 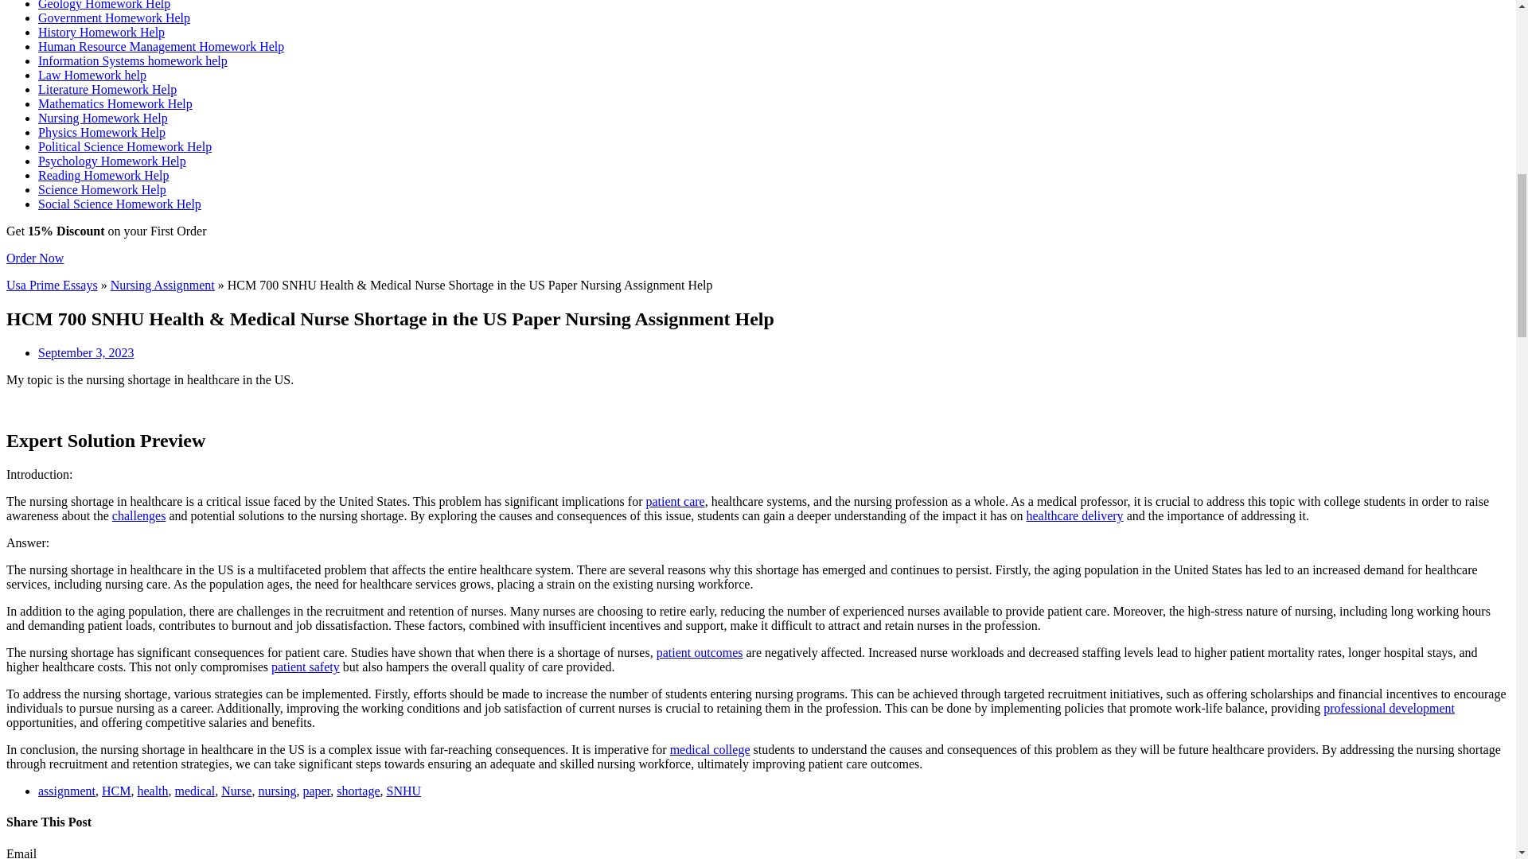 What do you see at coordinates (161, 46) in the screenshot?
I see `Human Resource Management Homework Help` at bounding box center [161, 46].